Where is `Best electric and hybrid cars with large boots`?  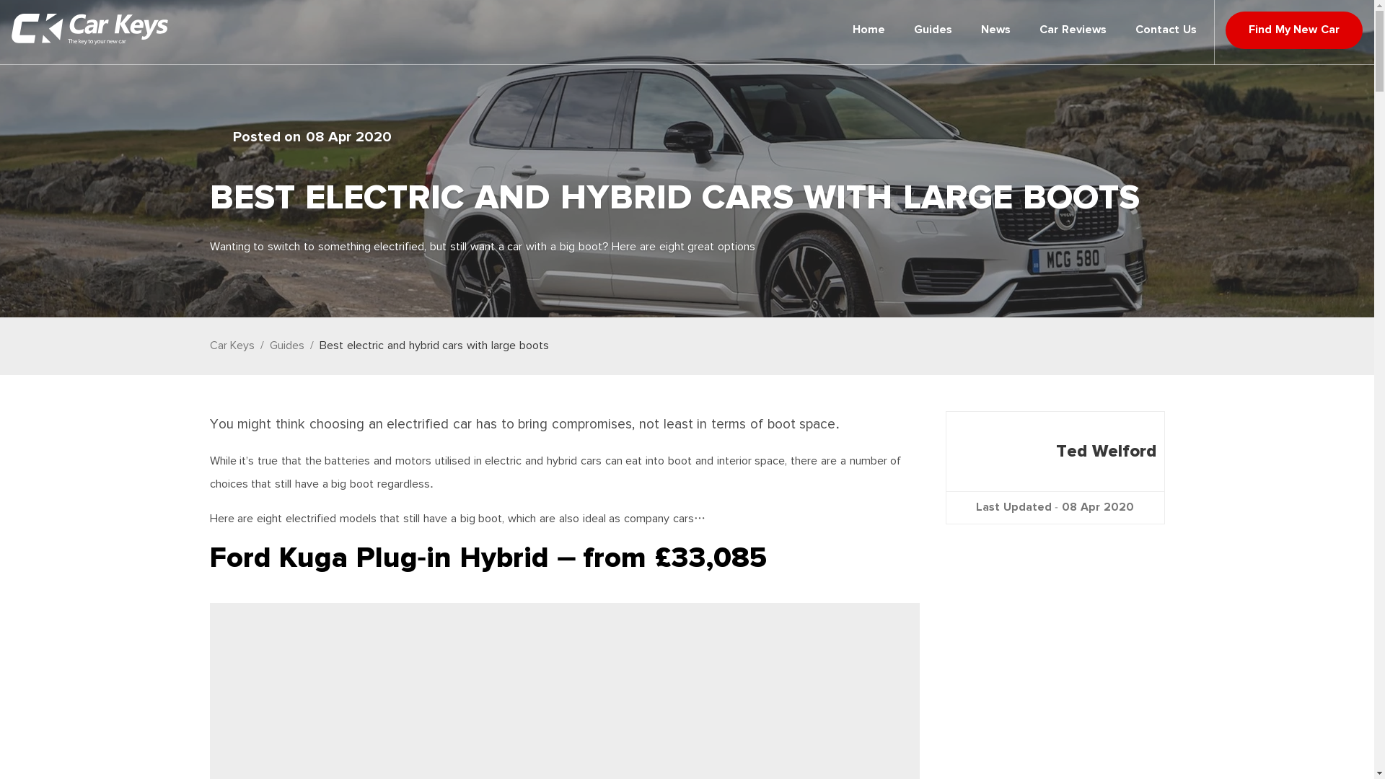
Best electric and hybrid cars with large boots is located at coordinates (434, 346).